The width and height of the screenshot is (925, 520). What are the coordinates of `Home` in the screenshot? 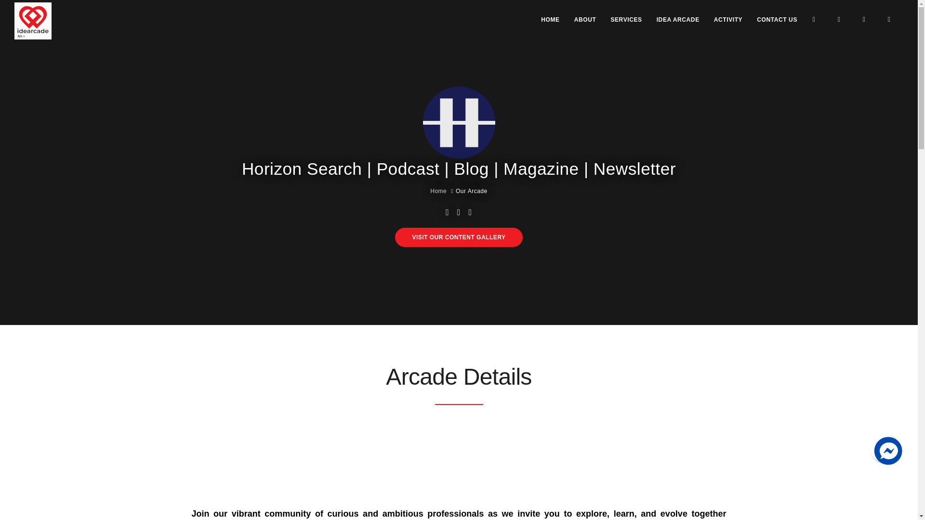 It's located at (438, 191).